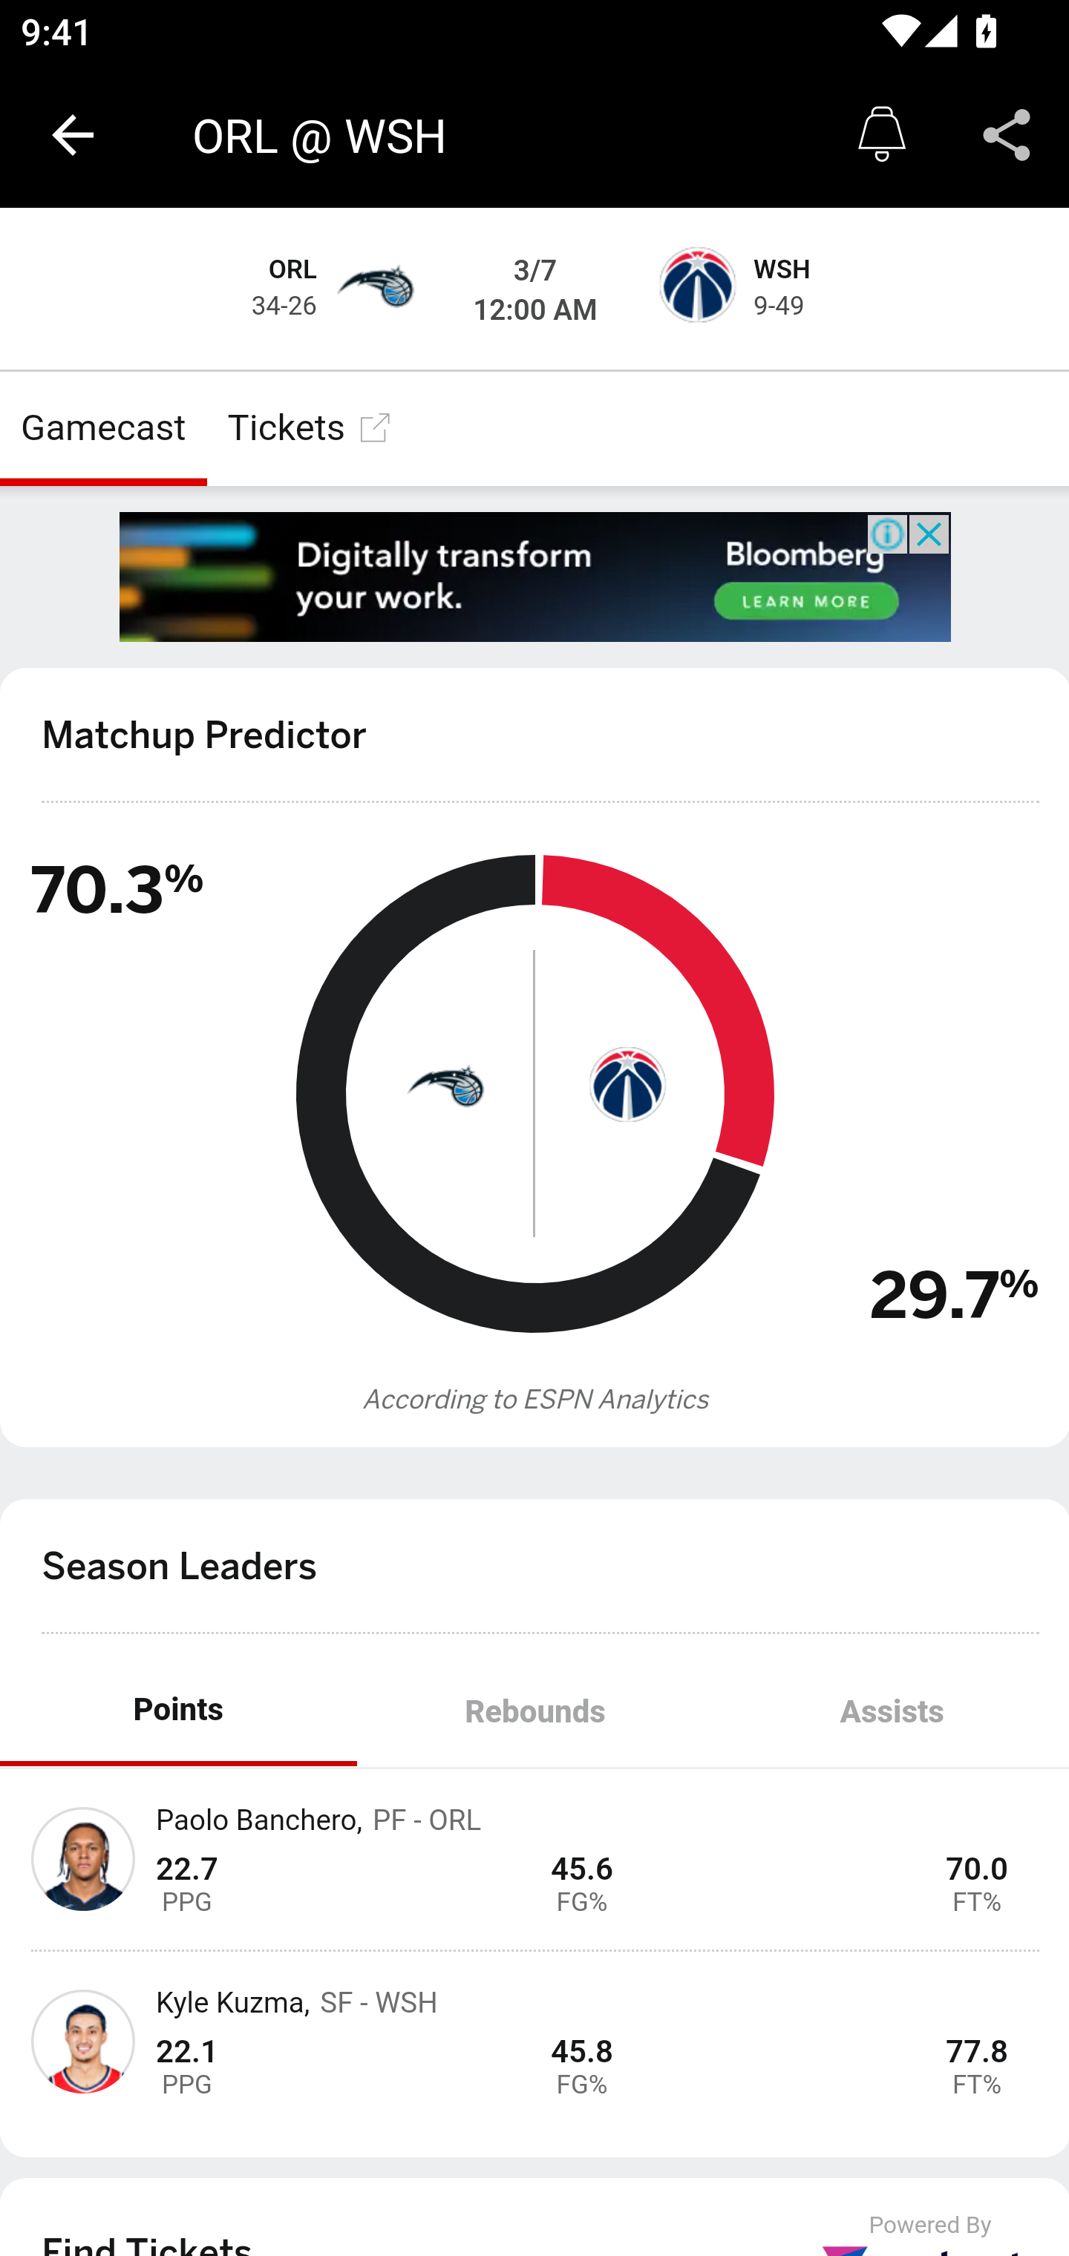 The image size is (1069, 2256). Describe the element at coordinates (534, 1712) in the screenshot. I see `Rebounds` at that location.